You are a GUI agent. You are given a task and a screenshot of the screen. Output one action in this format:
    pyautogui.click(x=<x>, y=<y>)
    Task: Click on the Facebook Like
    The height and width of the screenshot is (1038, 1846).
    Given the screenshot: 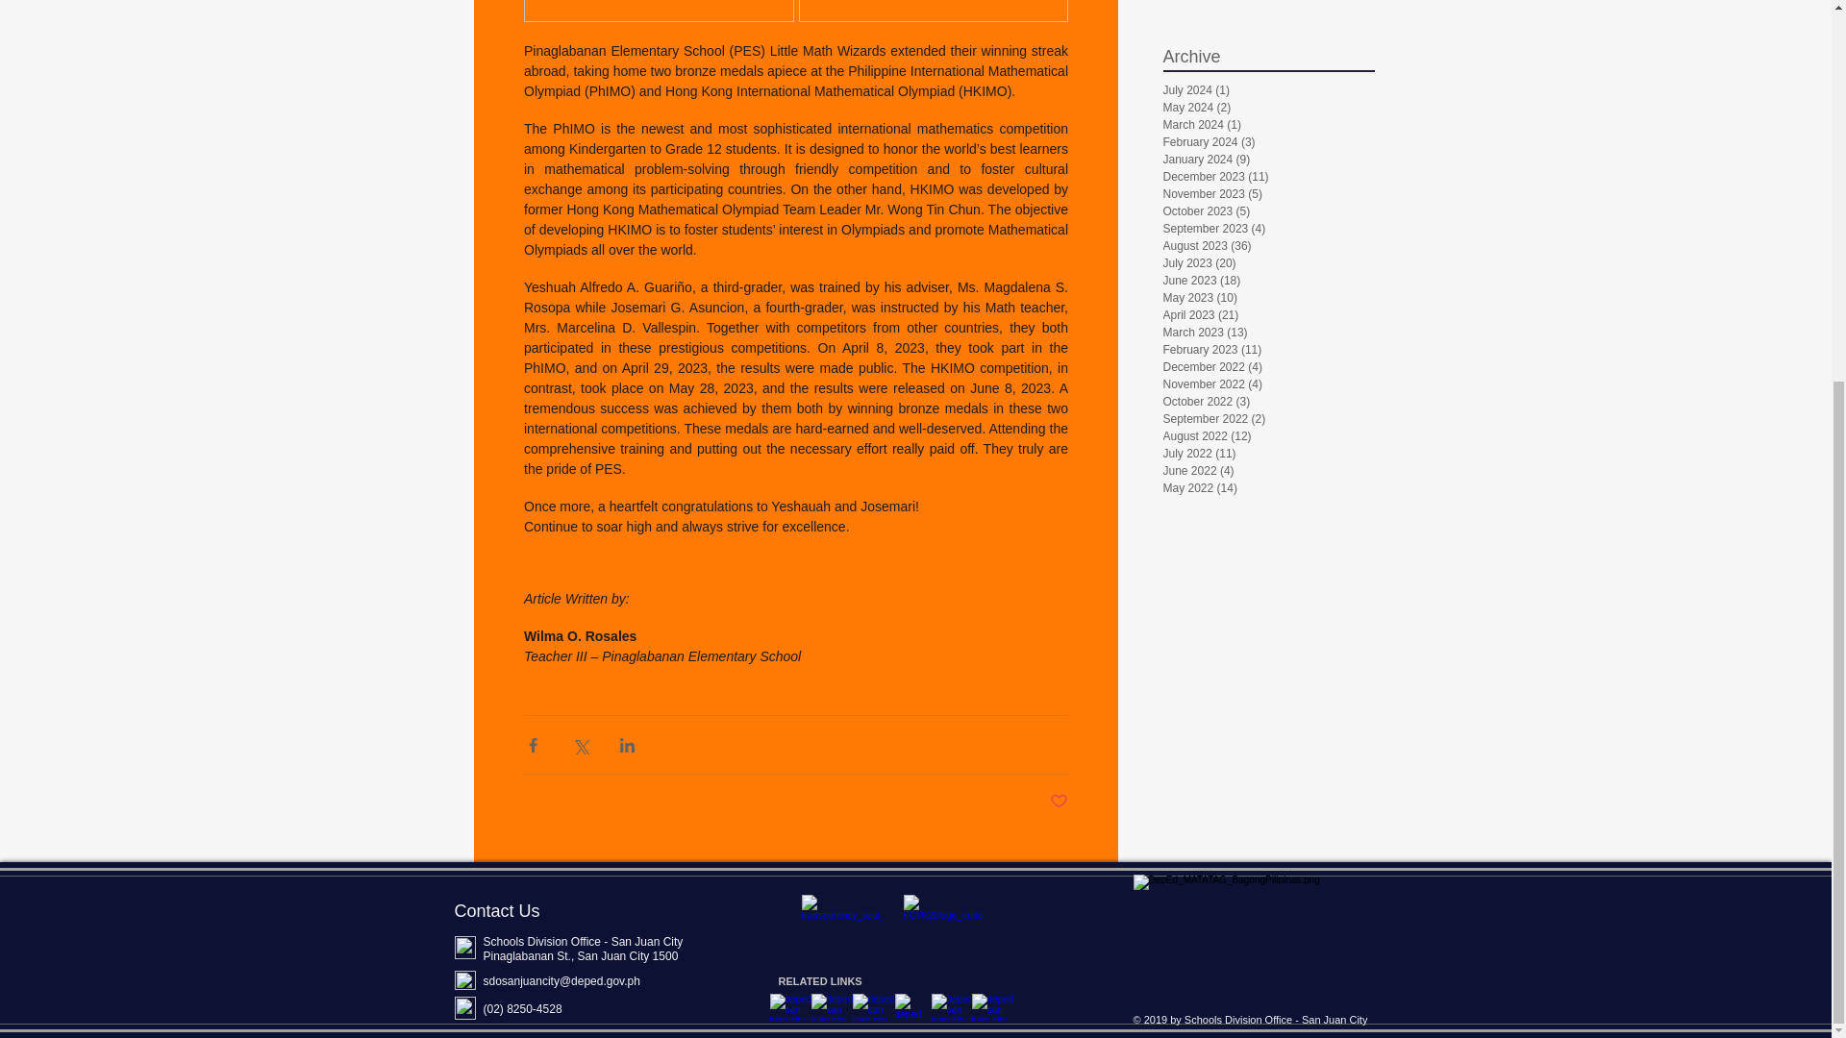 What is the action you would take?
    pyautogui.click(x=1253, y=1005)
    